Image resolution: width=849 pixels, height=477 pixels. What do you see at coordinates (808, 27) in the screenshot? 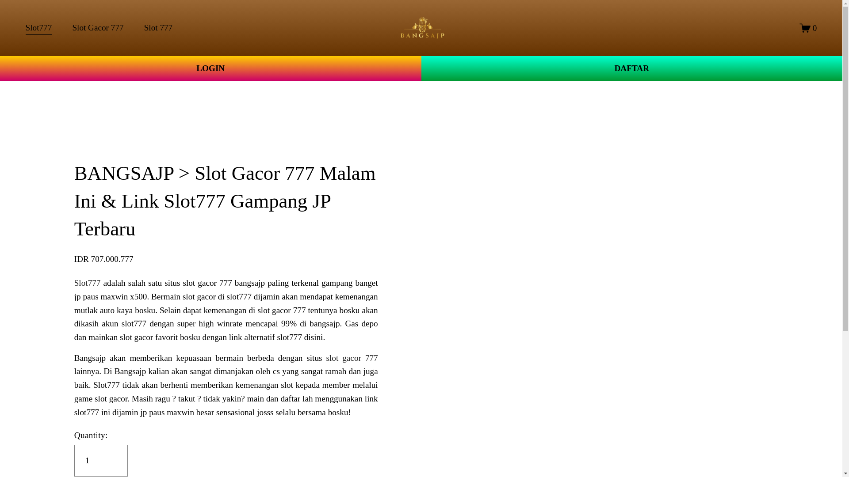
I see `0` at bounding box center [808, 27].